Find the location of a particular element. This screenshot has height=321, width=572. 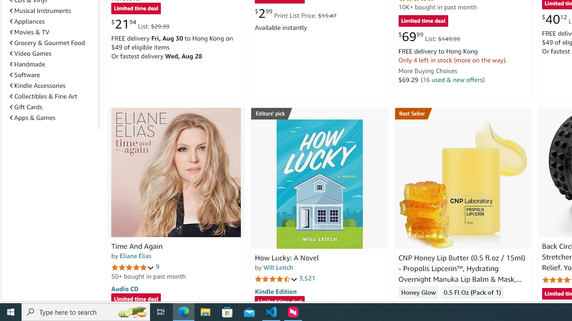

Gift Cards is located at coordinates (52, 107).